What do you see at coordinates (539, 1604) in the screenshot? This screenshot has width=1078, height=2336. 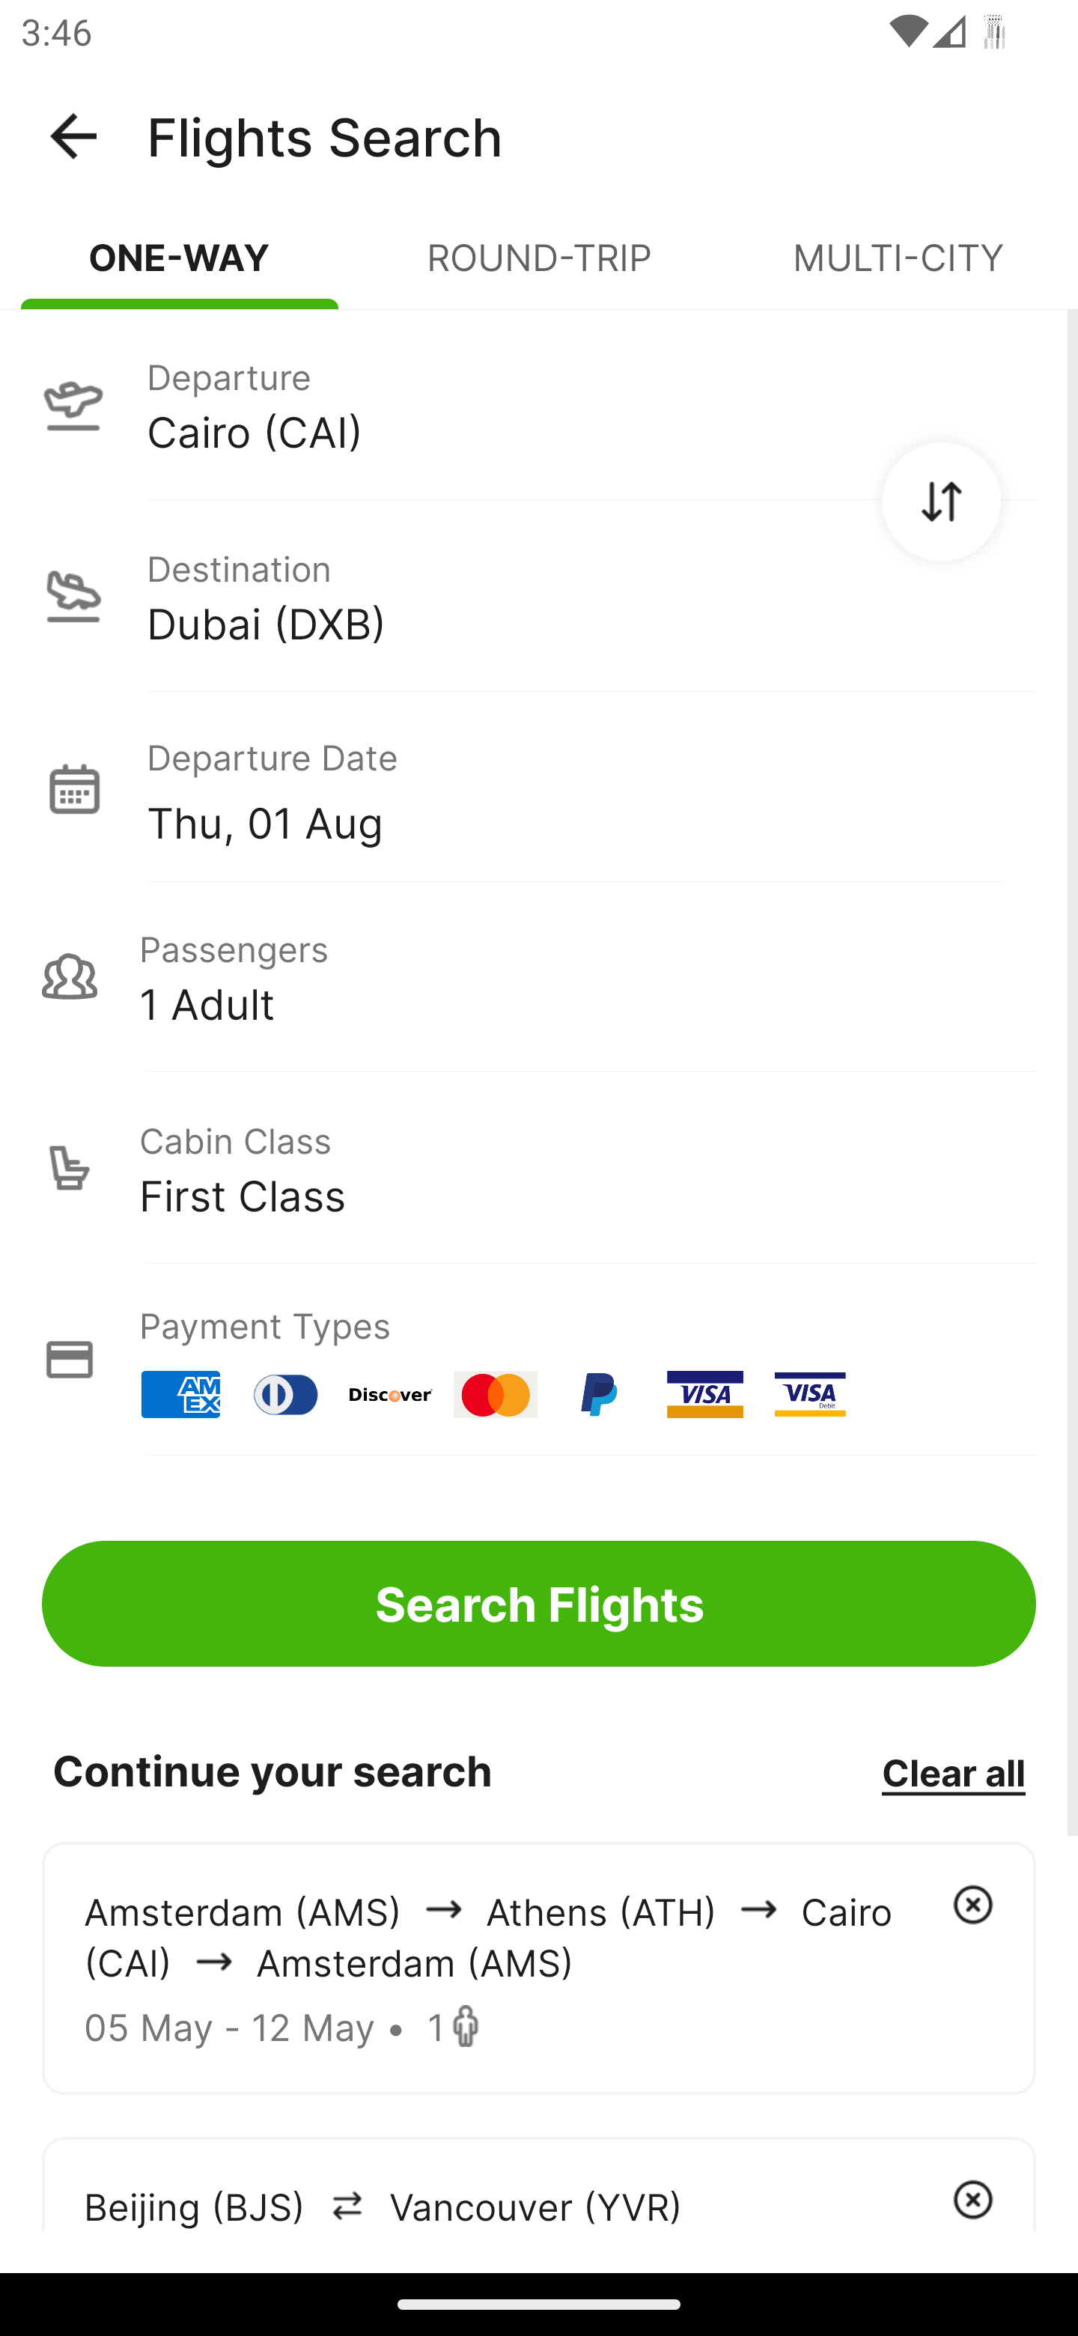 I see `Search Flights` at bounding box center [539, 1604].